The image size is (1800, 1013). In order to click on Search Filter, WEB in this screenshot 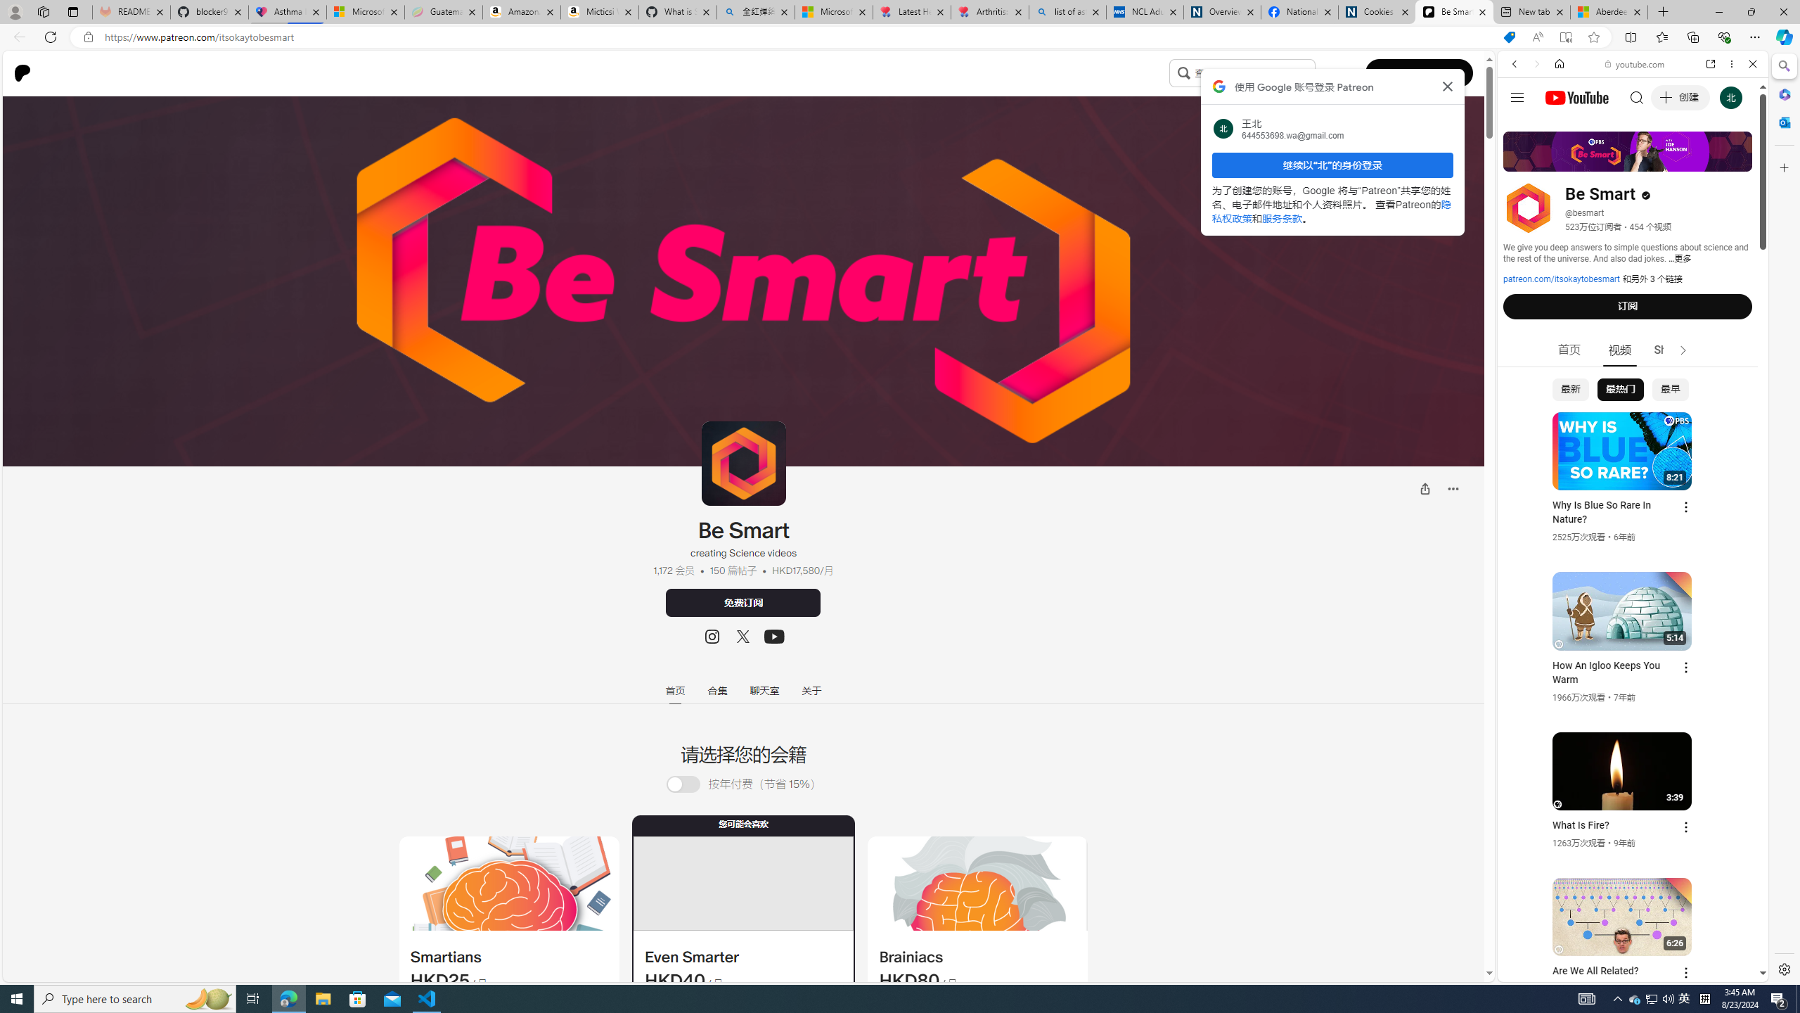, I will do `click(1521, 160)`.